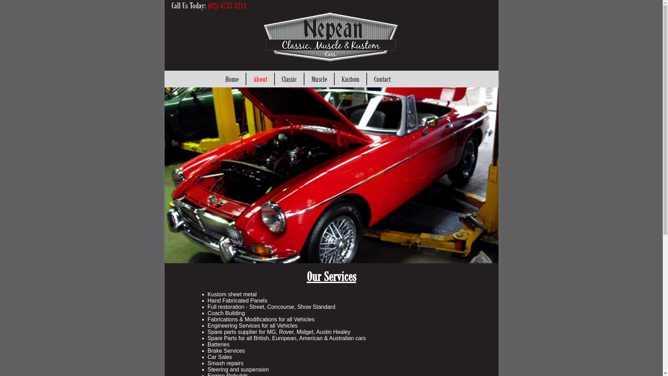 This screenshot has width=668, height=376. What do you see at coordinates (289, 79) in the screenshot?
I see `Classic` at bounding box center [289, 79].